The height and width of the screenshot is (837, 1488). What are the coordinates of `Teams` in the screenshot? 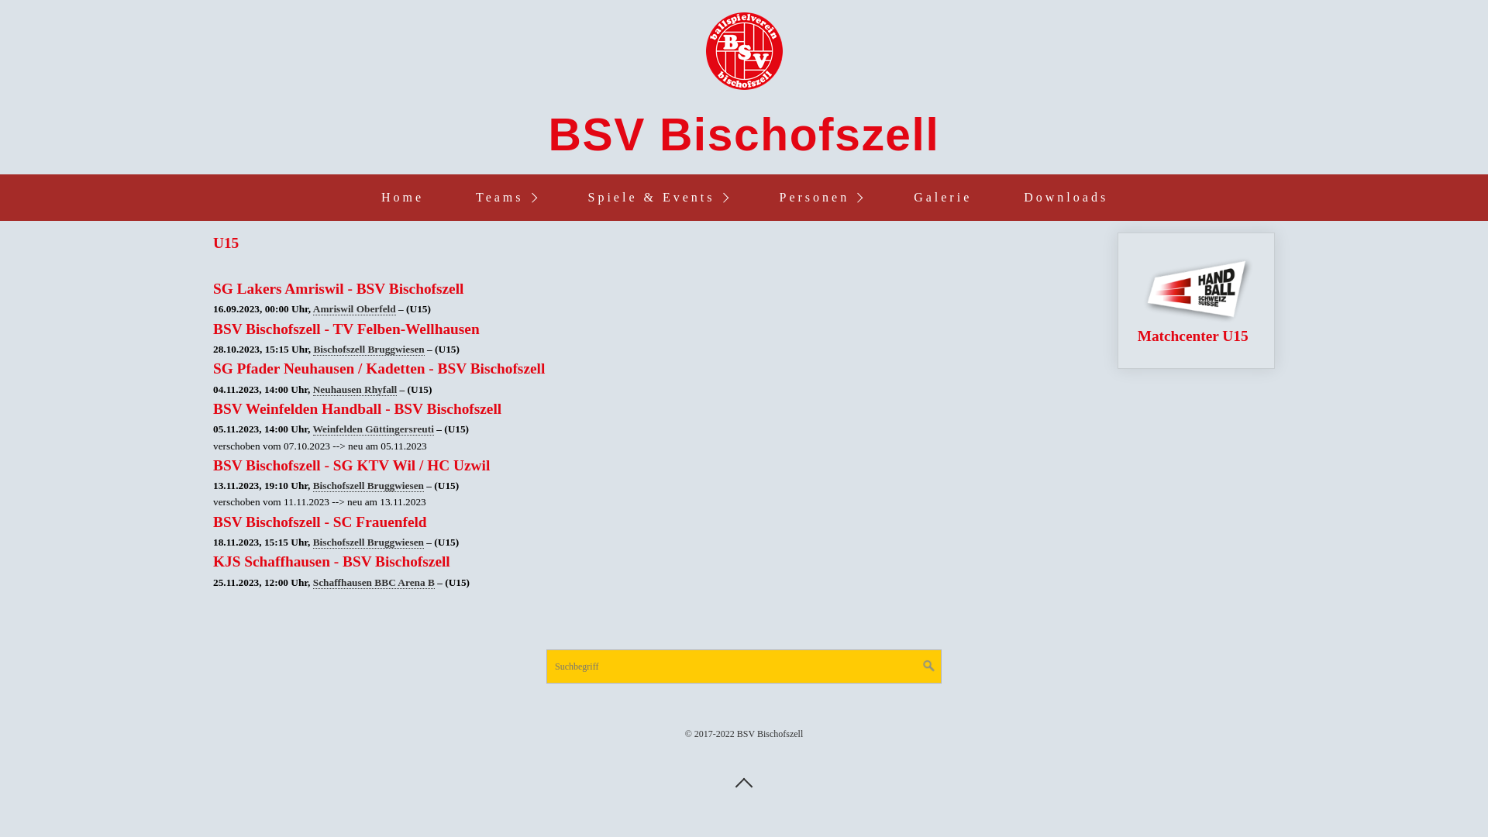 It's located at (505, 198).